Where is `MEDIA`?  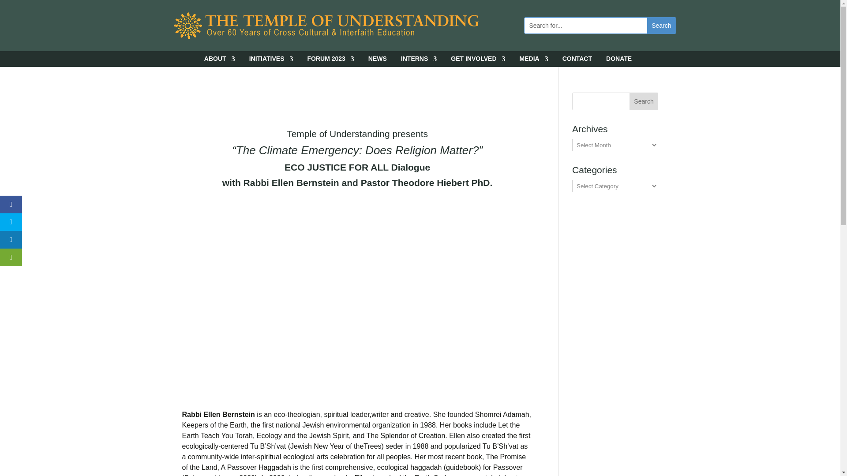
MEDIA is located at coordinates (534, 61).